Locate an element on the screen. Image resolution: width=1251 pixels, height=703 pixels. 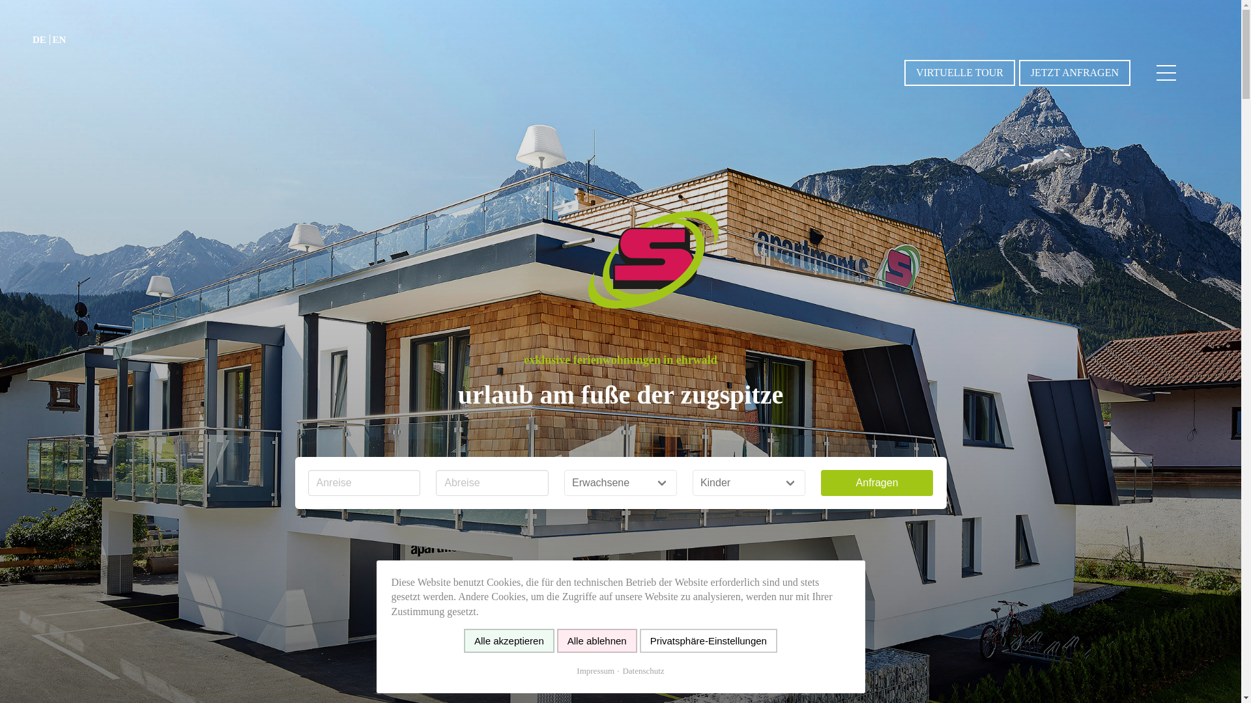
EN is located at coordinates (59, 39).